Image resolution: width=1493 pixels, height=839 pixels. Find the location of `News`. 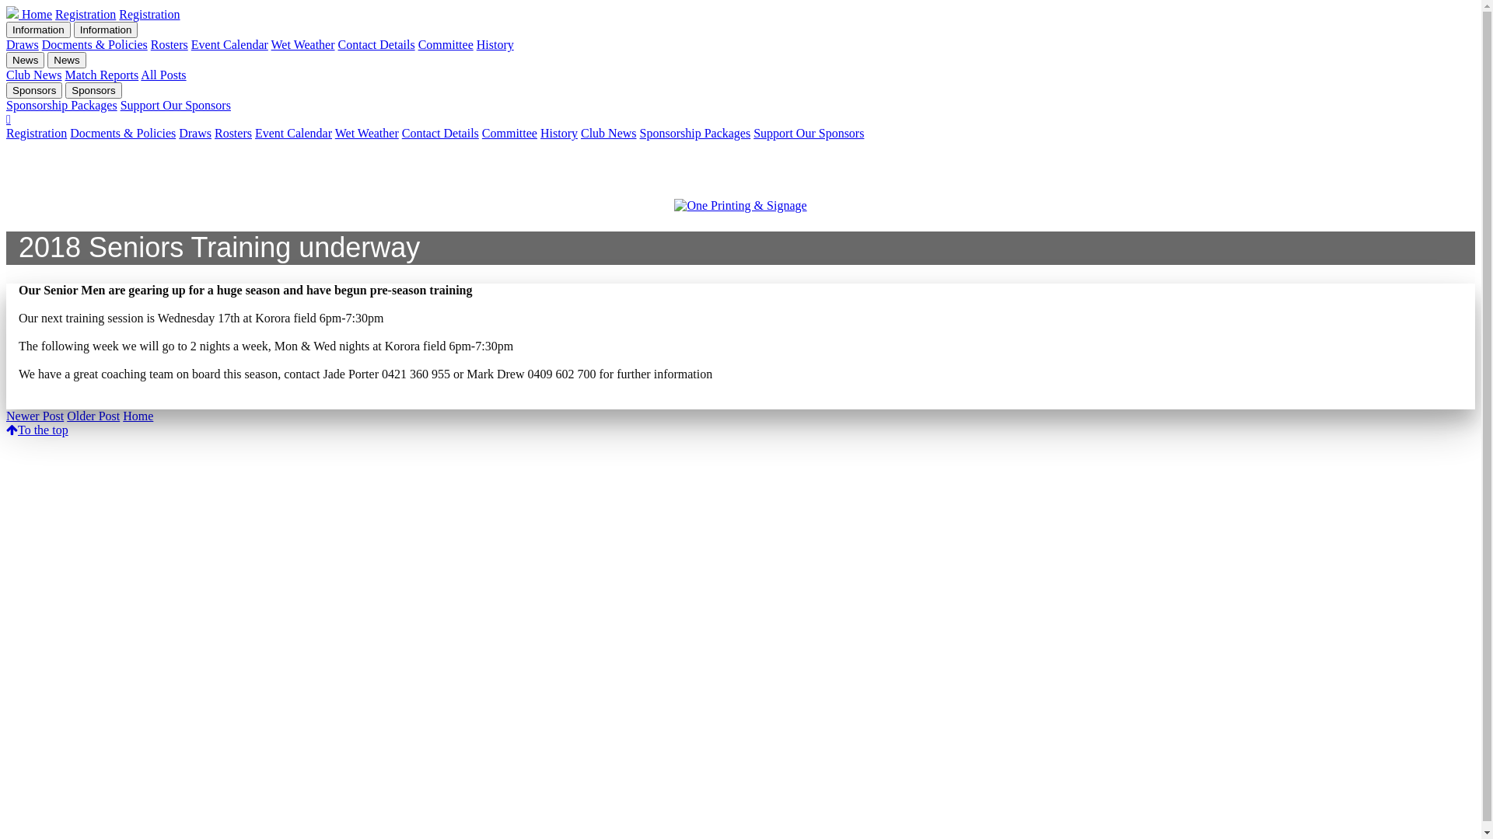

News is located at coordinates (67, 61).